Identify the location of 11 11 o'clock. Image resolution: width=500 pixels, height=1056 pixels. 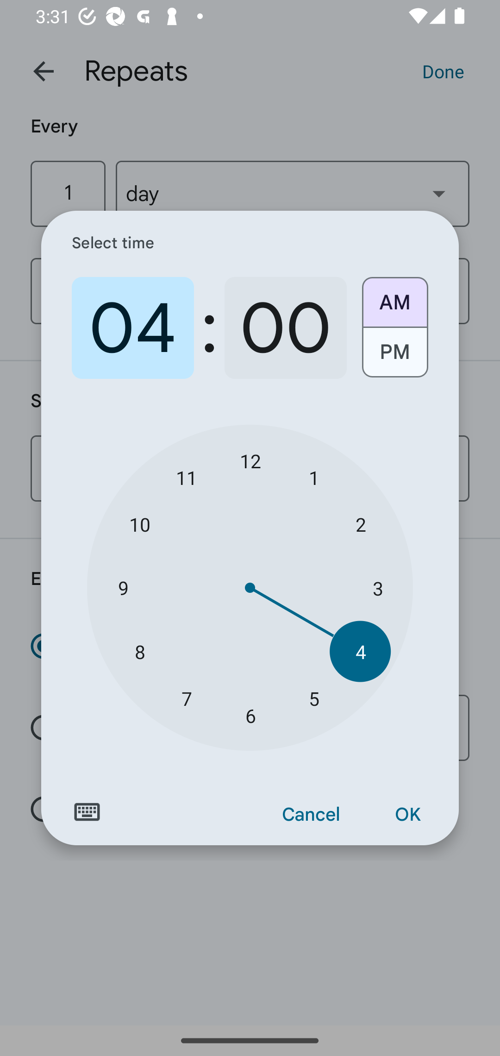
(186, 477).